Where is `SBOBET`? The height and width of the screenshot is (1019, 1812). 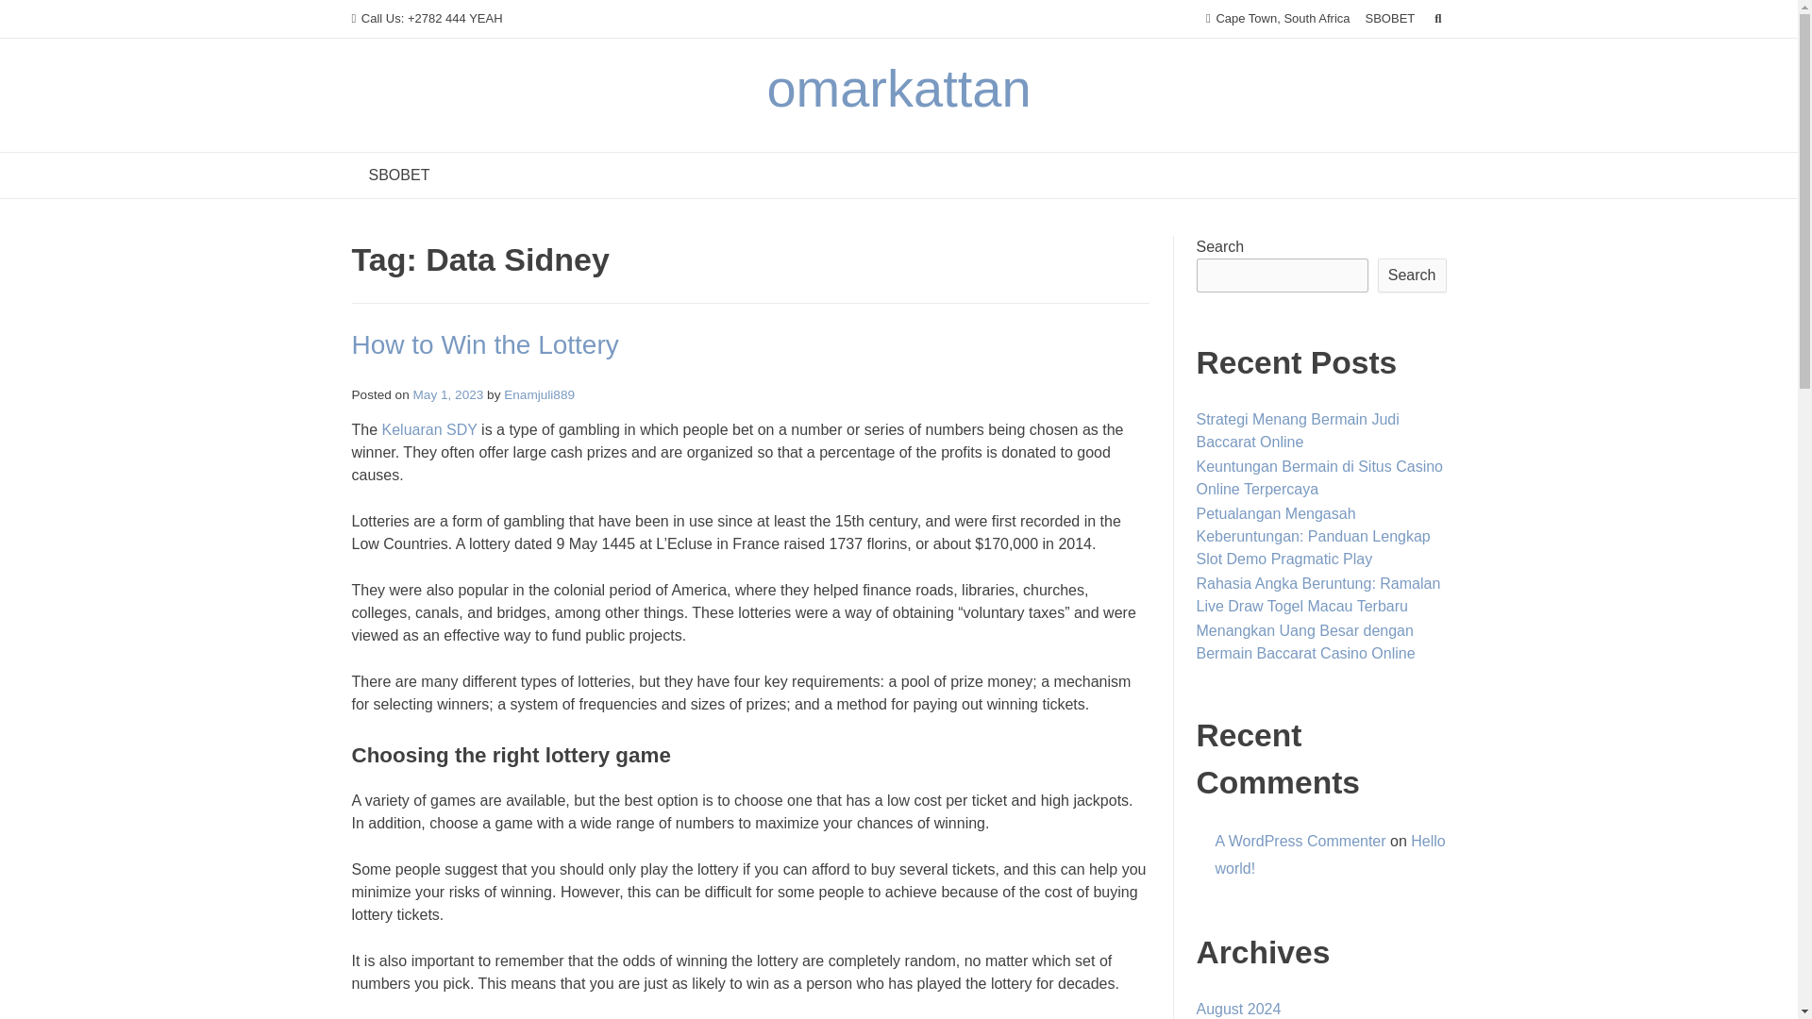 SBOBET is located at coordinates (1390, 19).